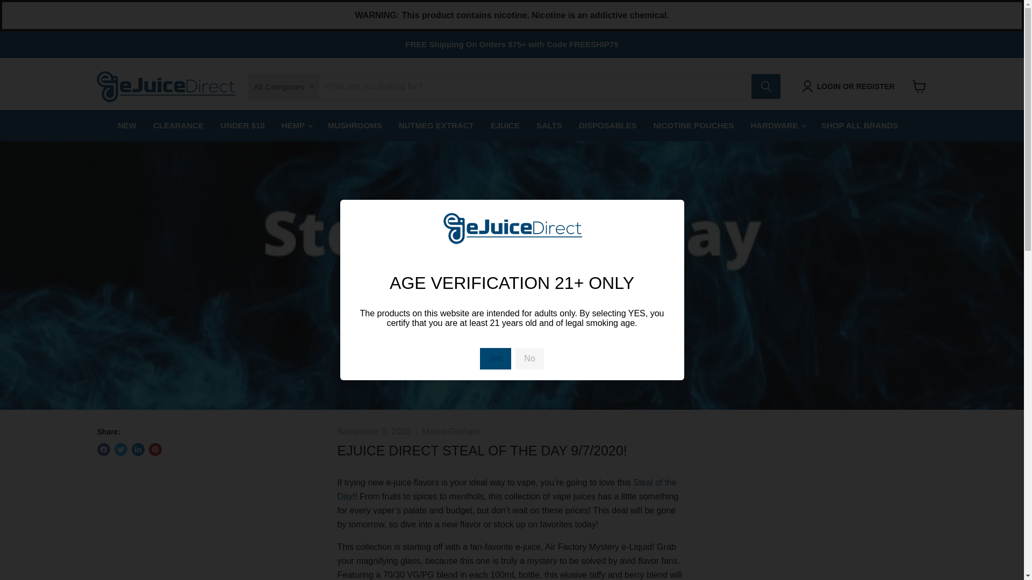  I want to click on LOGIN OR REGISTER, so click(850, 86).